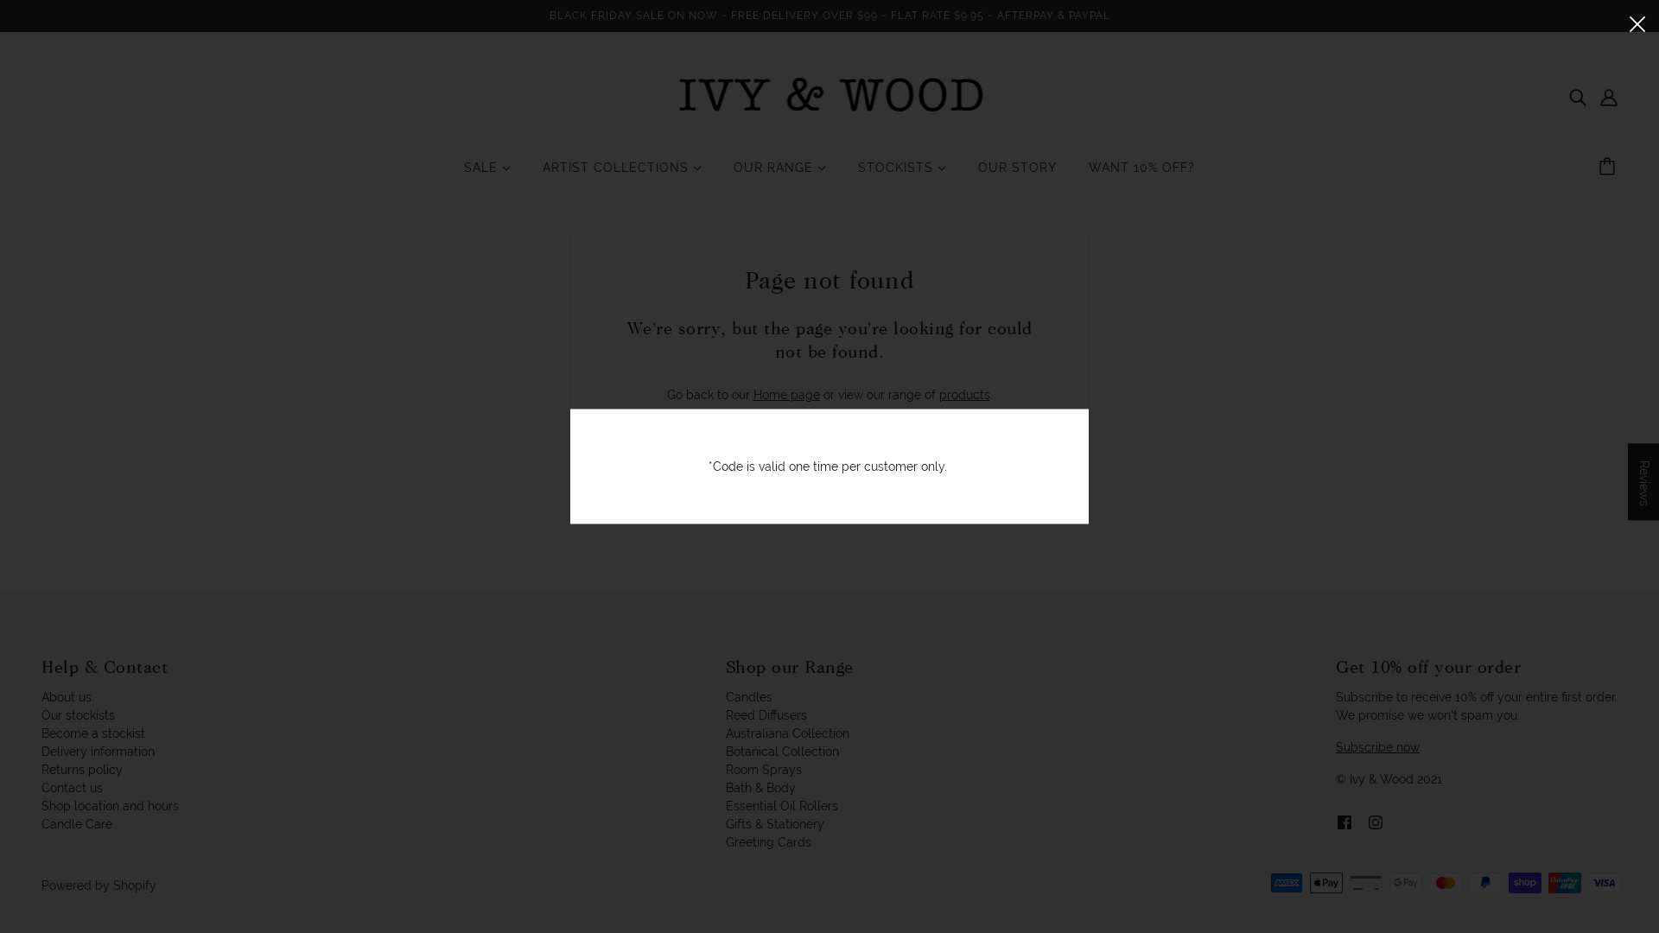  Describe the element at coordinates (1018, 175) in the screenshot. I see `OUR STORY` at that location.